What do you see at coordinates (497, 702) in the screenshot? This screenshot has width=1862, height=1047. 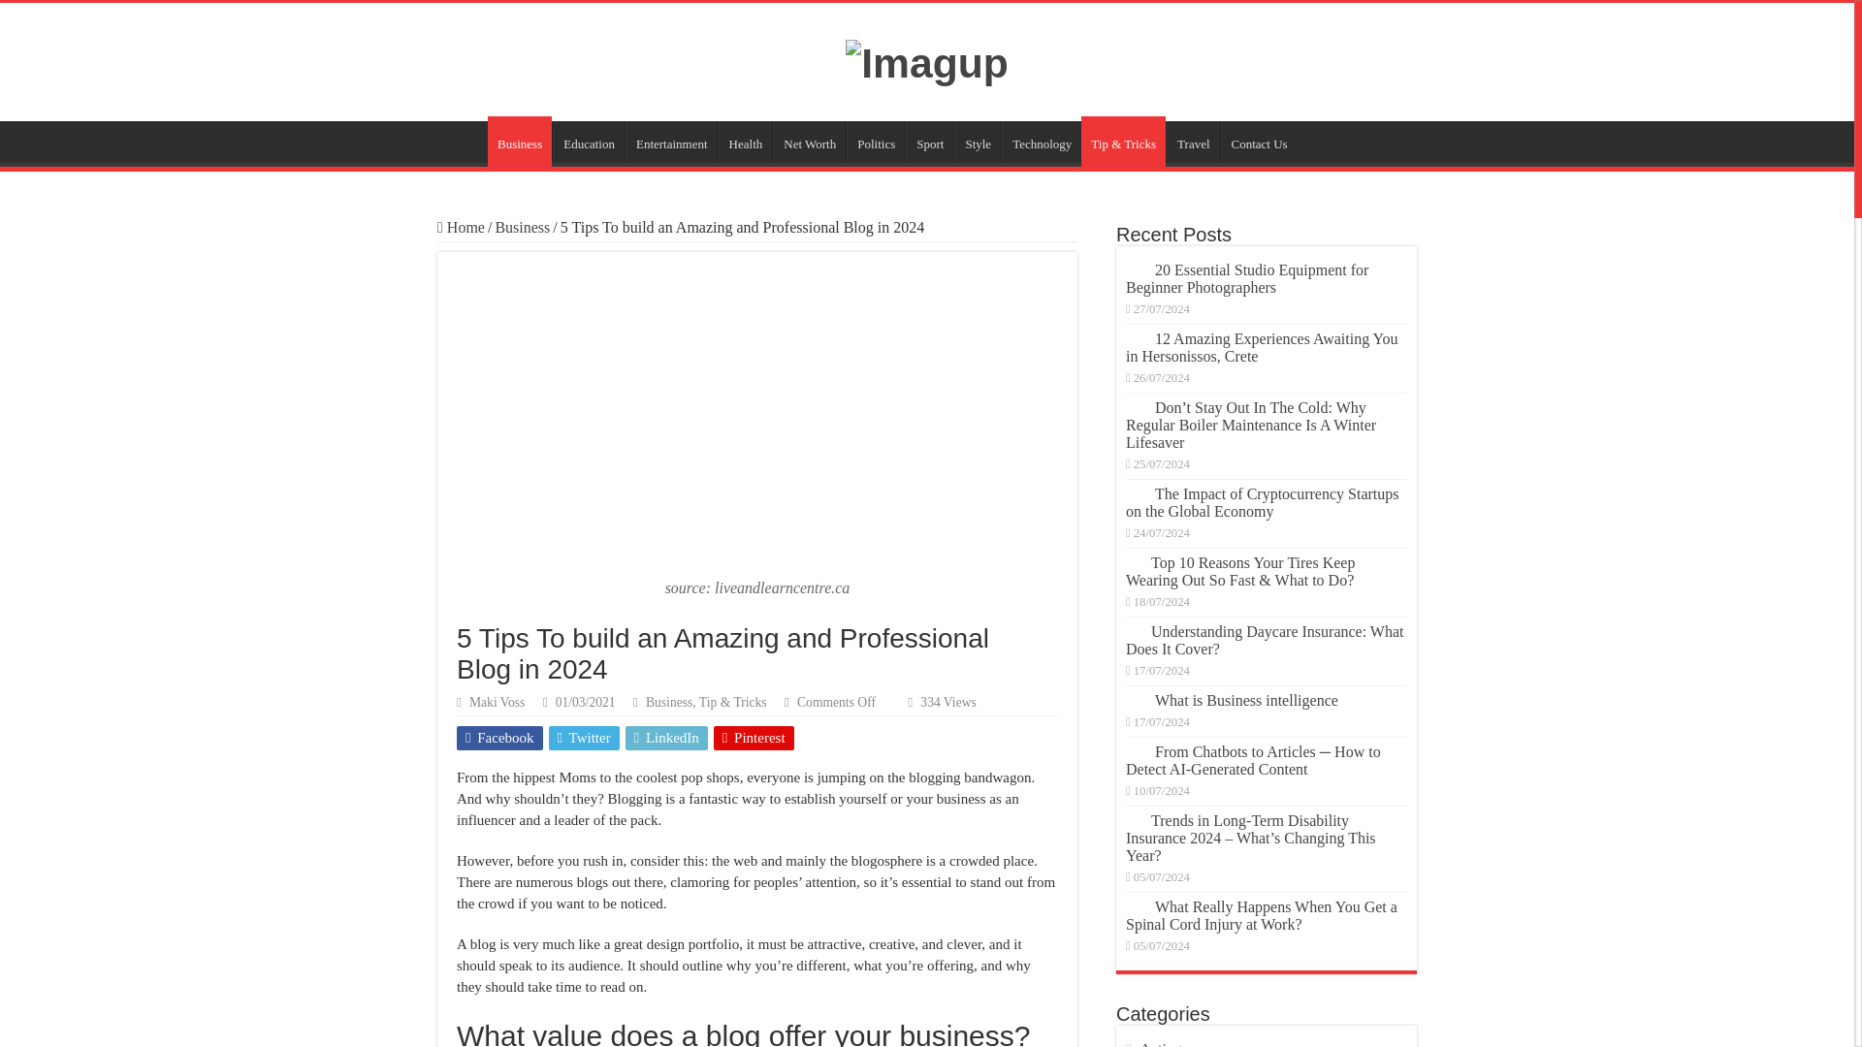 I see `Maki Voss` at bounding box center [497, 702].